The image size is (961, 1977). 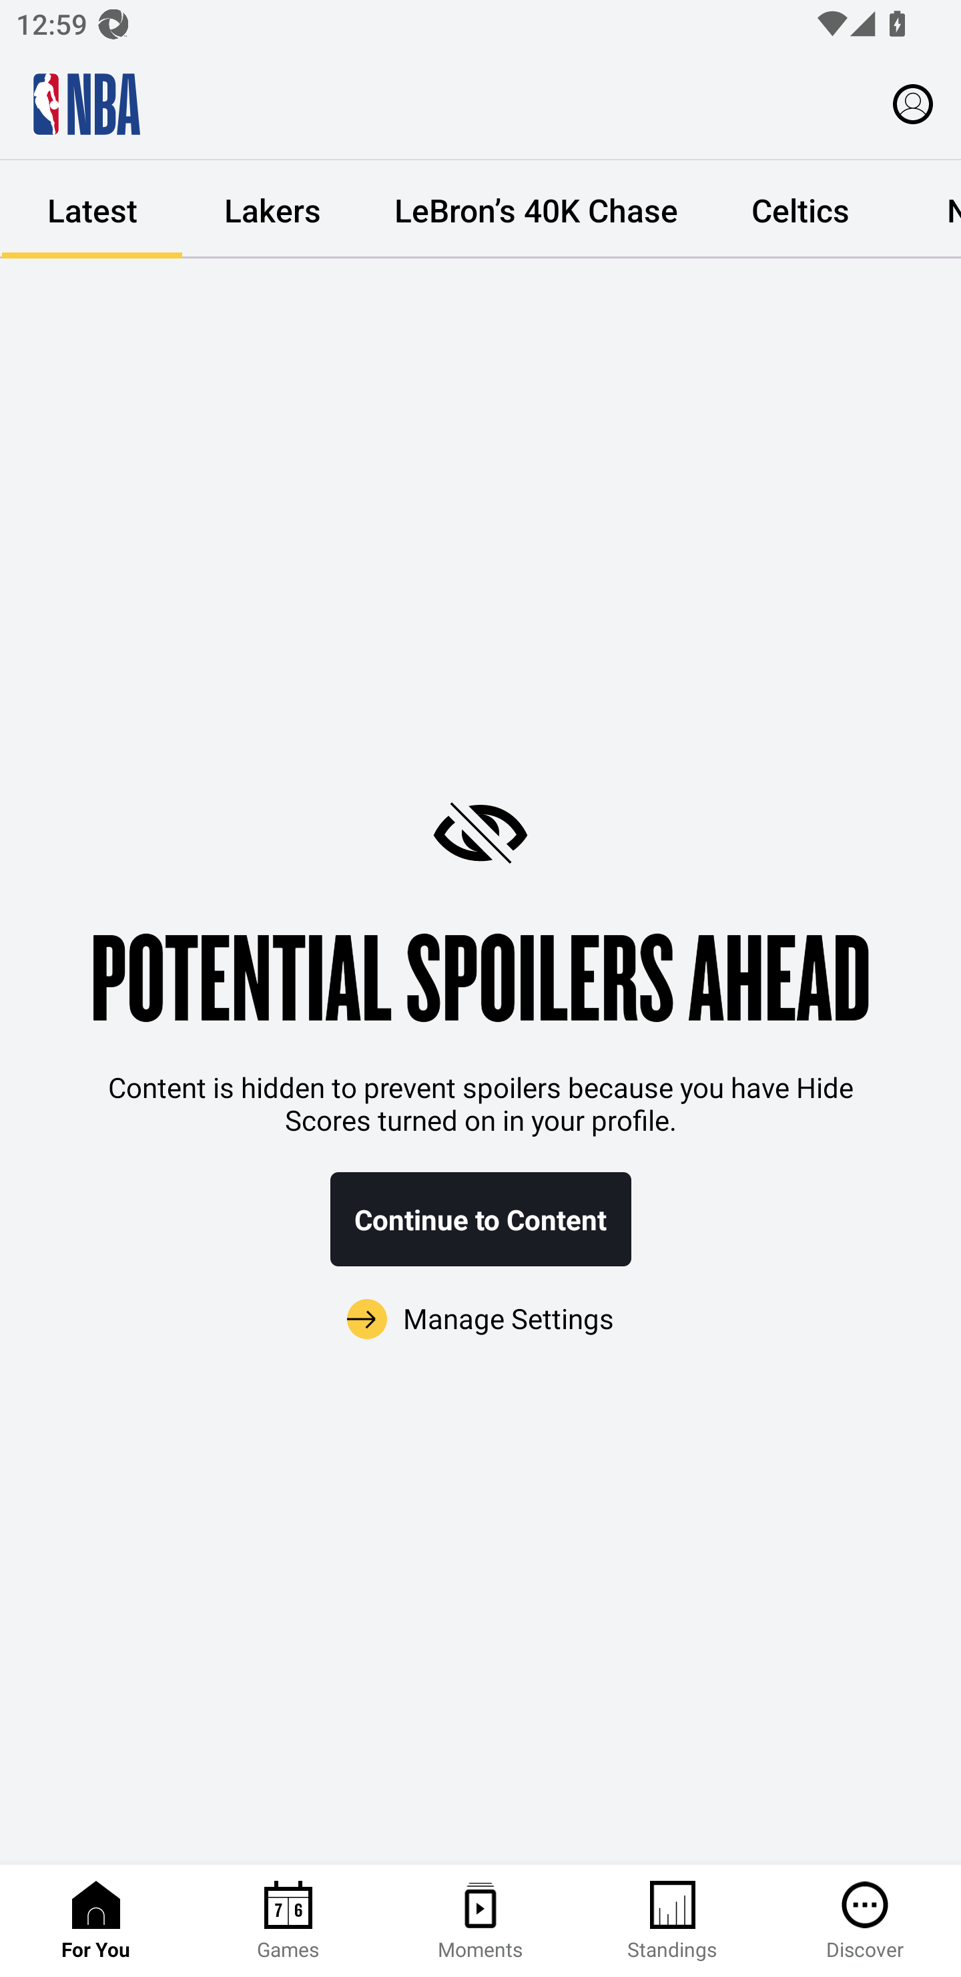 I want to click on Profile, so click(x=913, y=103).